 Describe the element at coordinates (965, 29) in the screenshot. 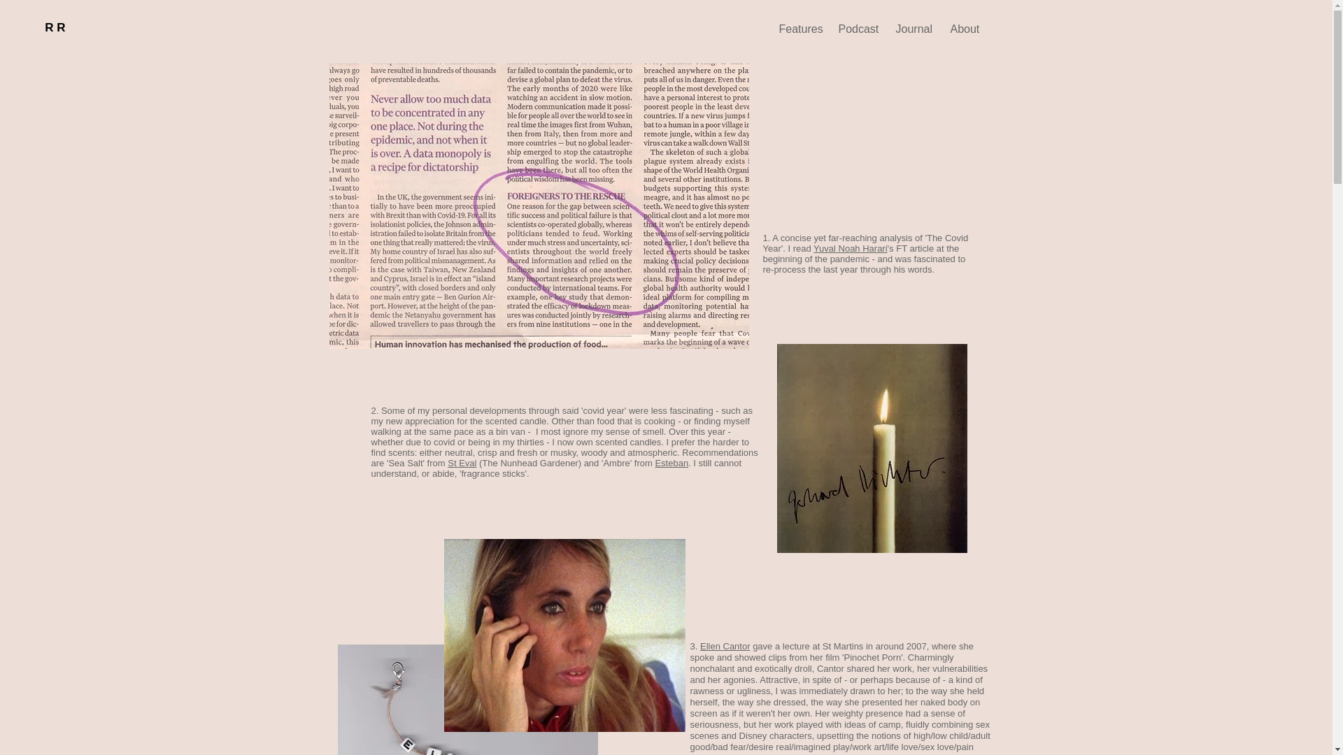

I see `About` at that location.